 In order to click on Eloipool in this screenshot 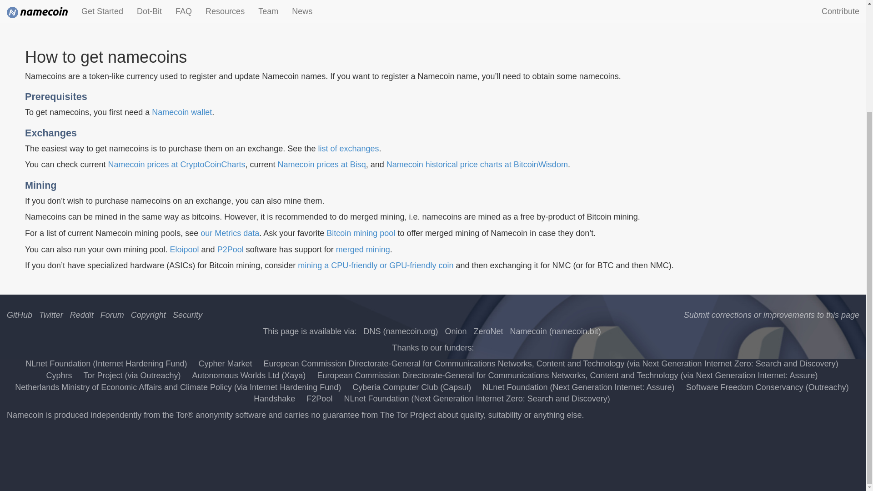, I will do `click(185, 249)`.